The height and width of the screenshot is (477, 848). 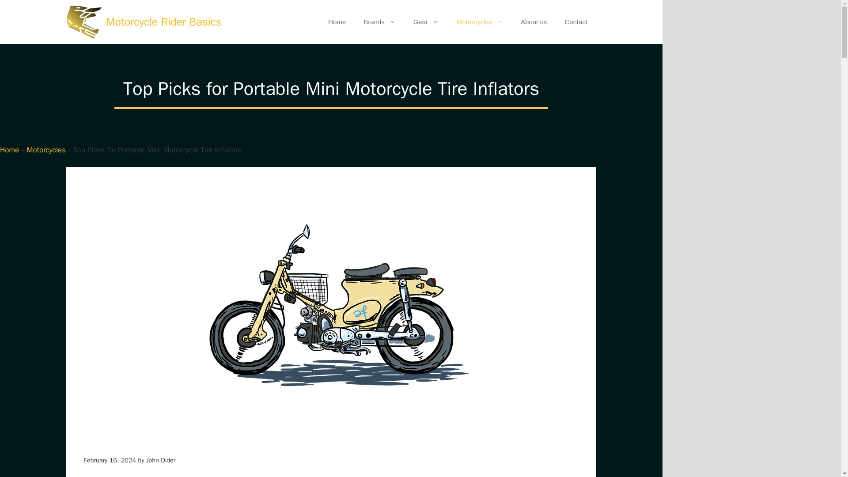 I want to click on John Dider, so click(x=161, y=460).